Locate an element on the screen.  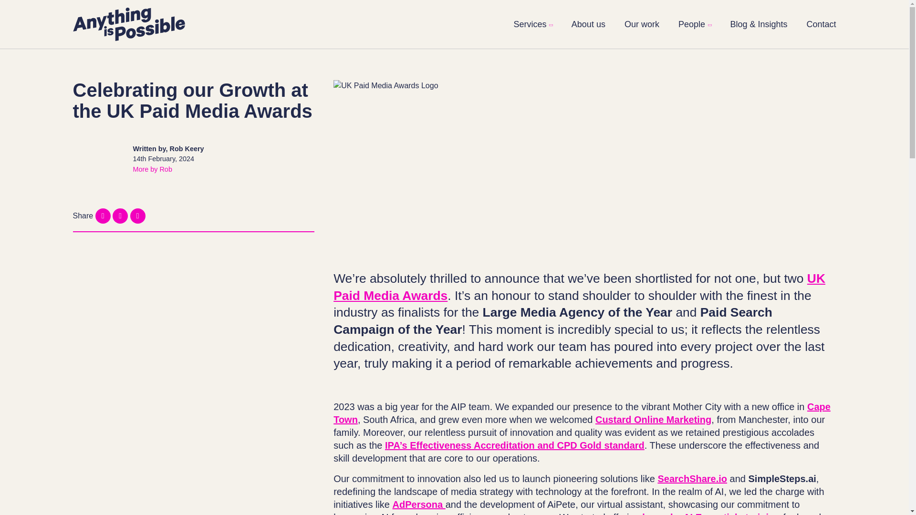
Cape Town is located at coordinates (582, 413).